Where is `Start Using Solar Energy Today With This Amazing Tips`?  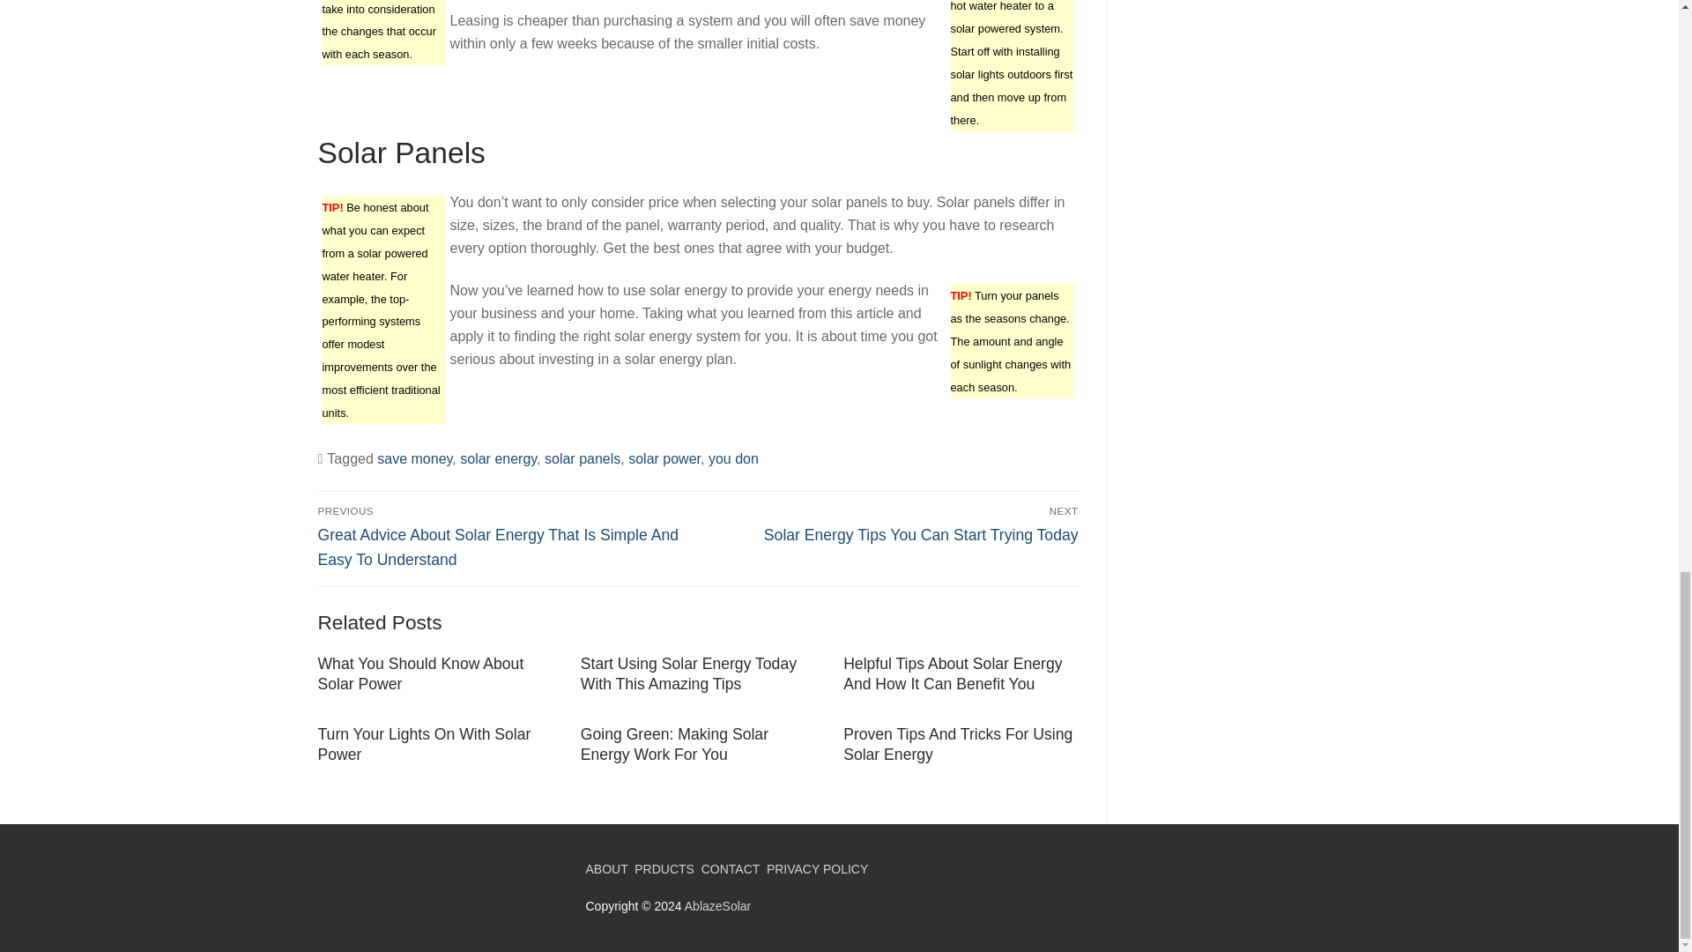 Start Using Solar Energy Today With This Amazing Tips is located at coordinates (688, 673).